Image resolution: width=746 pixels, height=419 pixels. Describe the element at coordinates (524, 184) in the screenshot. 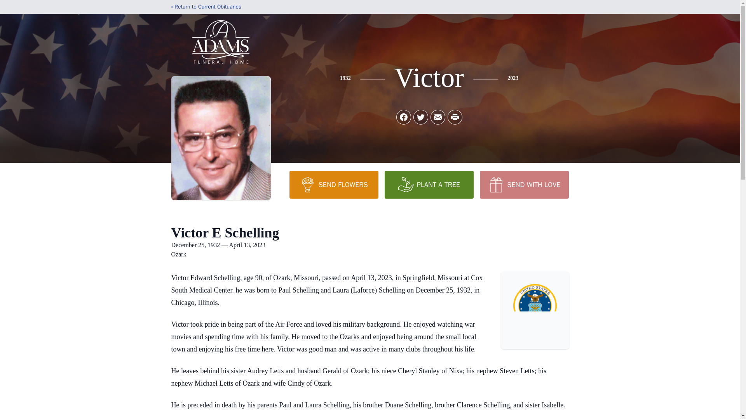

I see `SEND WITH LOVE` at that location.